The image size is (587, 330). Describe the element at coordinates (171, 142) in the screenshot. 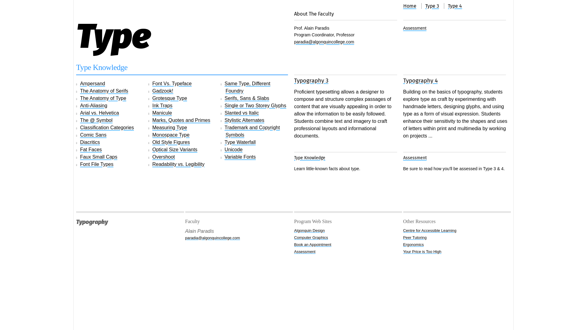

I see `Old Style Figures` at that location.